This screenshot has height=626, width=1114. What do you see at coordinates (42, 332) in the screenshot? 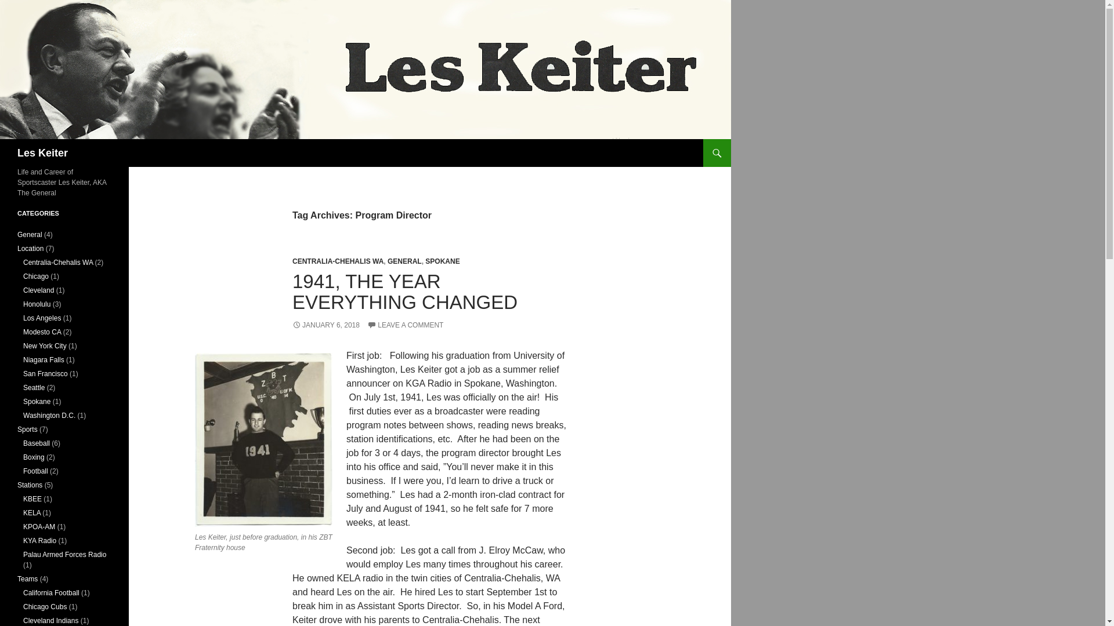
I see `Modesto CA` at bounding box center [42, 332].